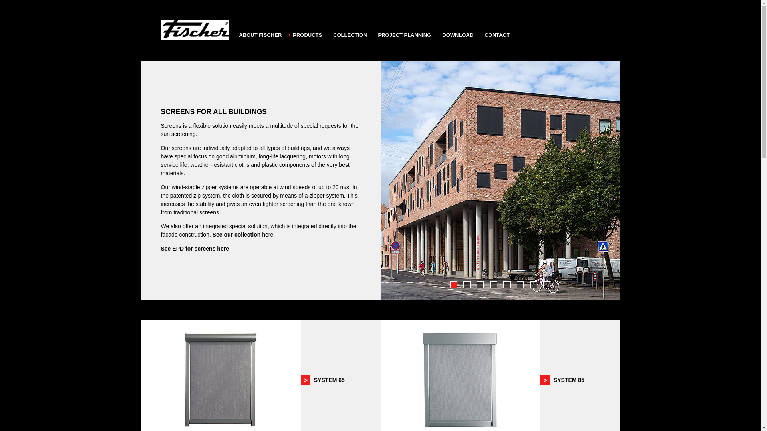 This screenshot has height=431, width=767. What do you see at coordinates (307, 30) in the screenshot?
I see `PRODUCTS` at bounding box center [307, 30].